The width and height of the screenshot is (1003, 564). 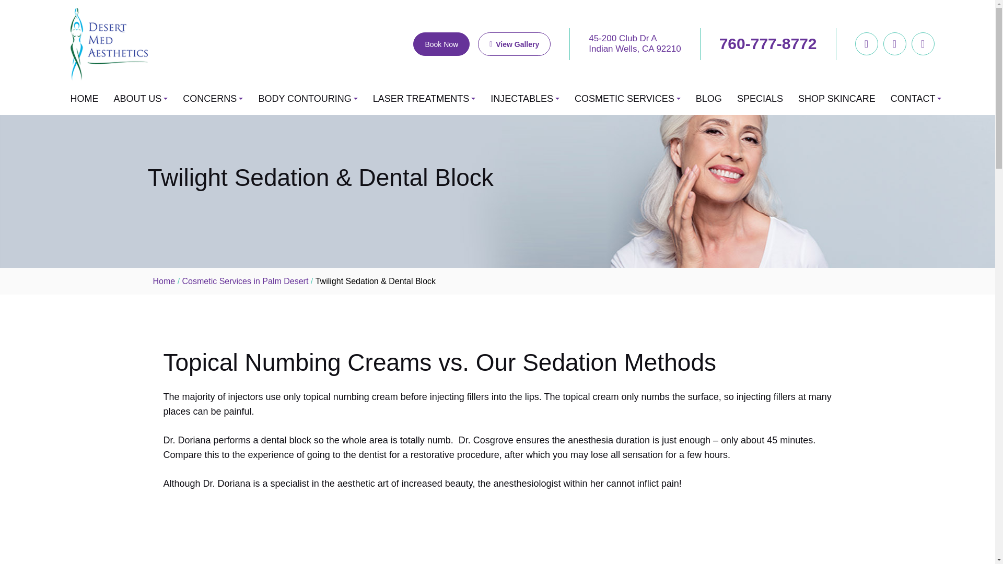 What do you see at coordinates (421, 98) in the screenshot?
I see `LASER TREATMENTS` at bounding box center [421, 98].